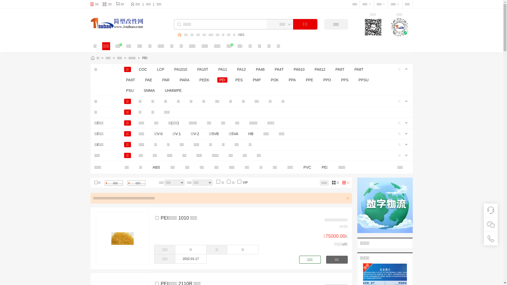 The height and width of the screenshot is (285, 507). I want to click on PA4T, so click(279, 69).